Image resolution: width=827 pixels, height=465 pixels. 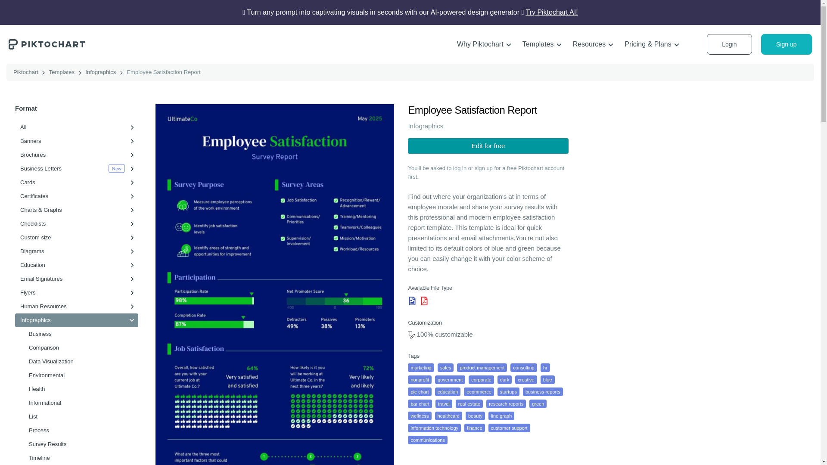 I want to click on Piktochart, so click(x=47, y=44).